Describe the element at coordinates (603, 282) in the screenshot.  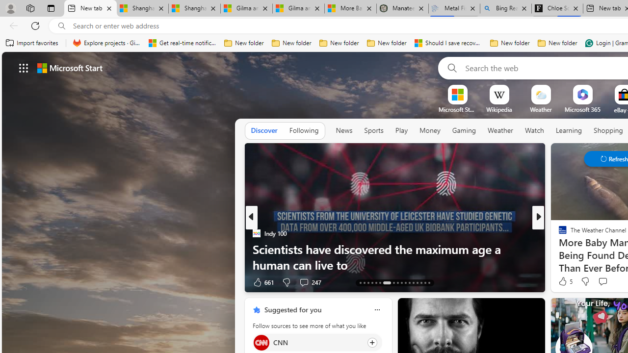
I see `View comments 1 Comment` at that location.